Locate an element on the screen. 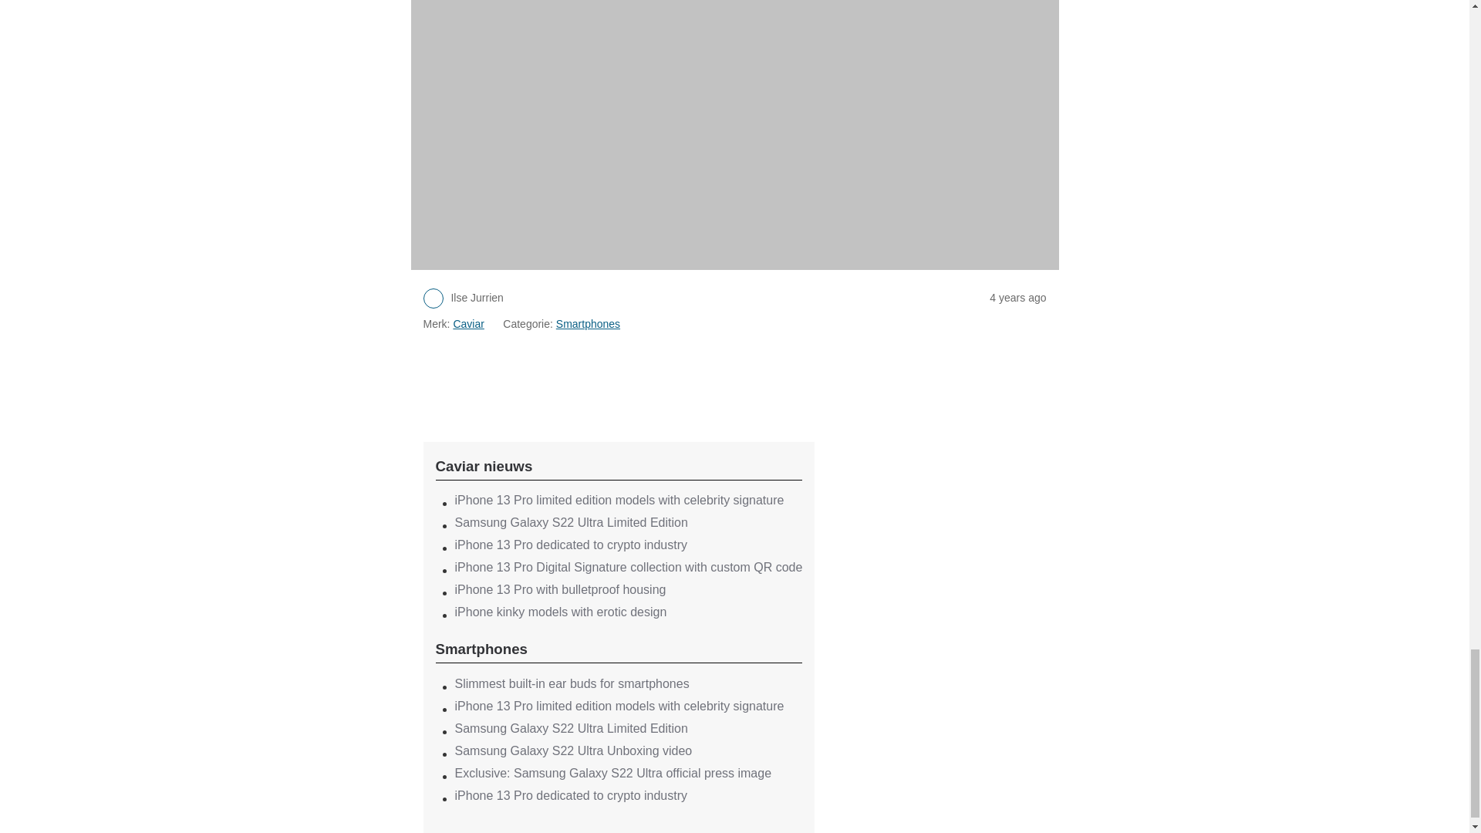 Image resolution: width=1481 pixels, height=833 pixels. Caviar is located at coordinates (468, 323).